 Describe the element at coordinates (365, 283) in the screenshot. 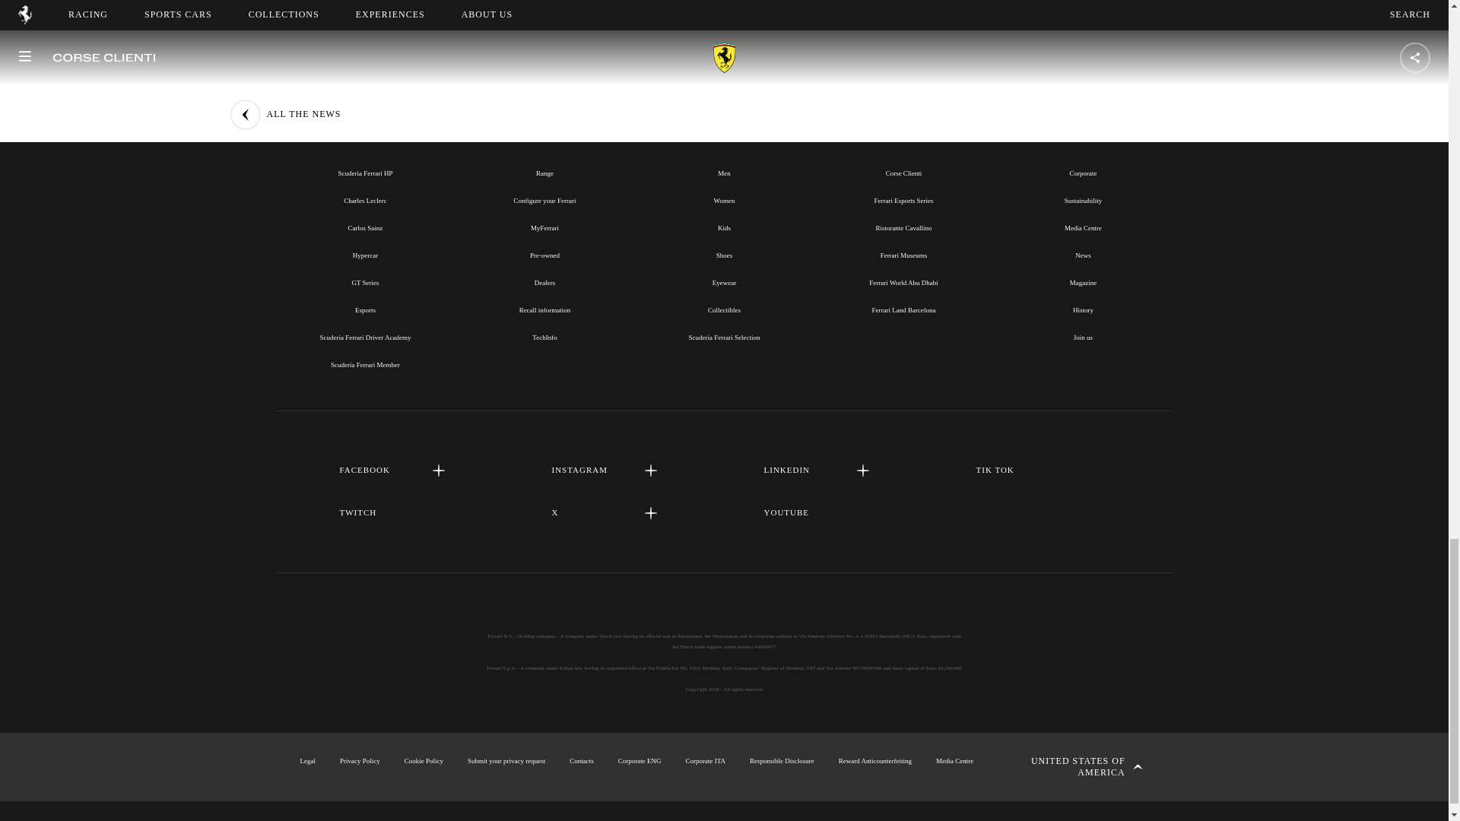

I see `GT Series` at that location.